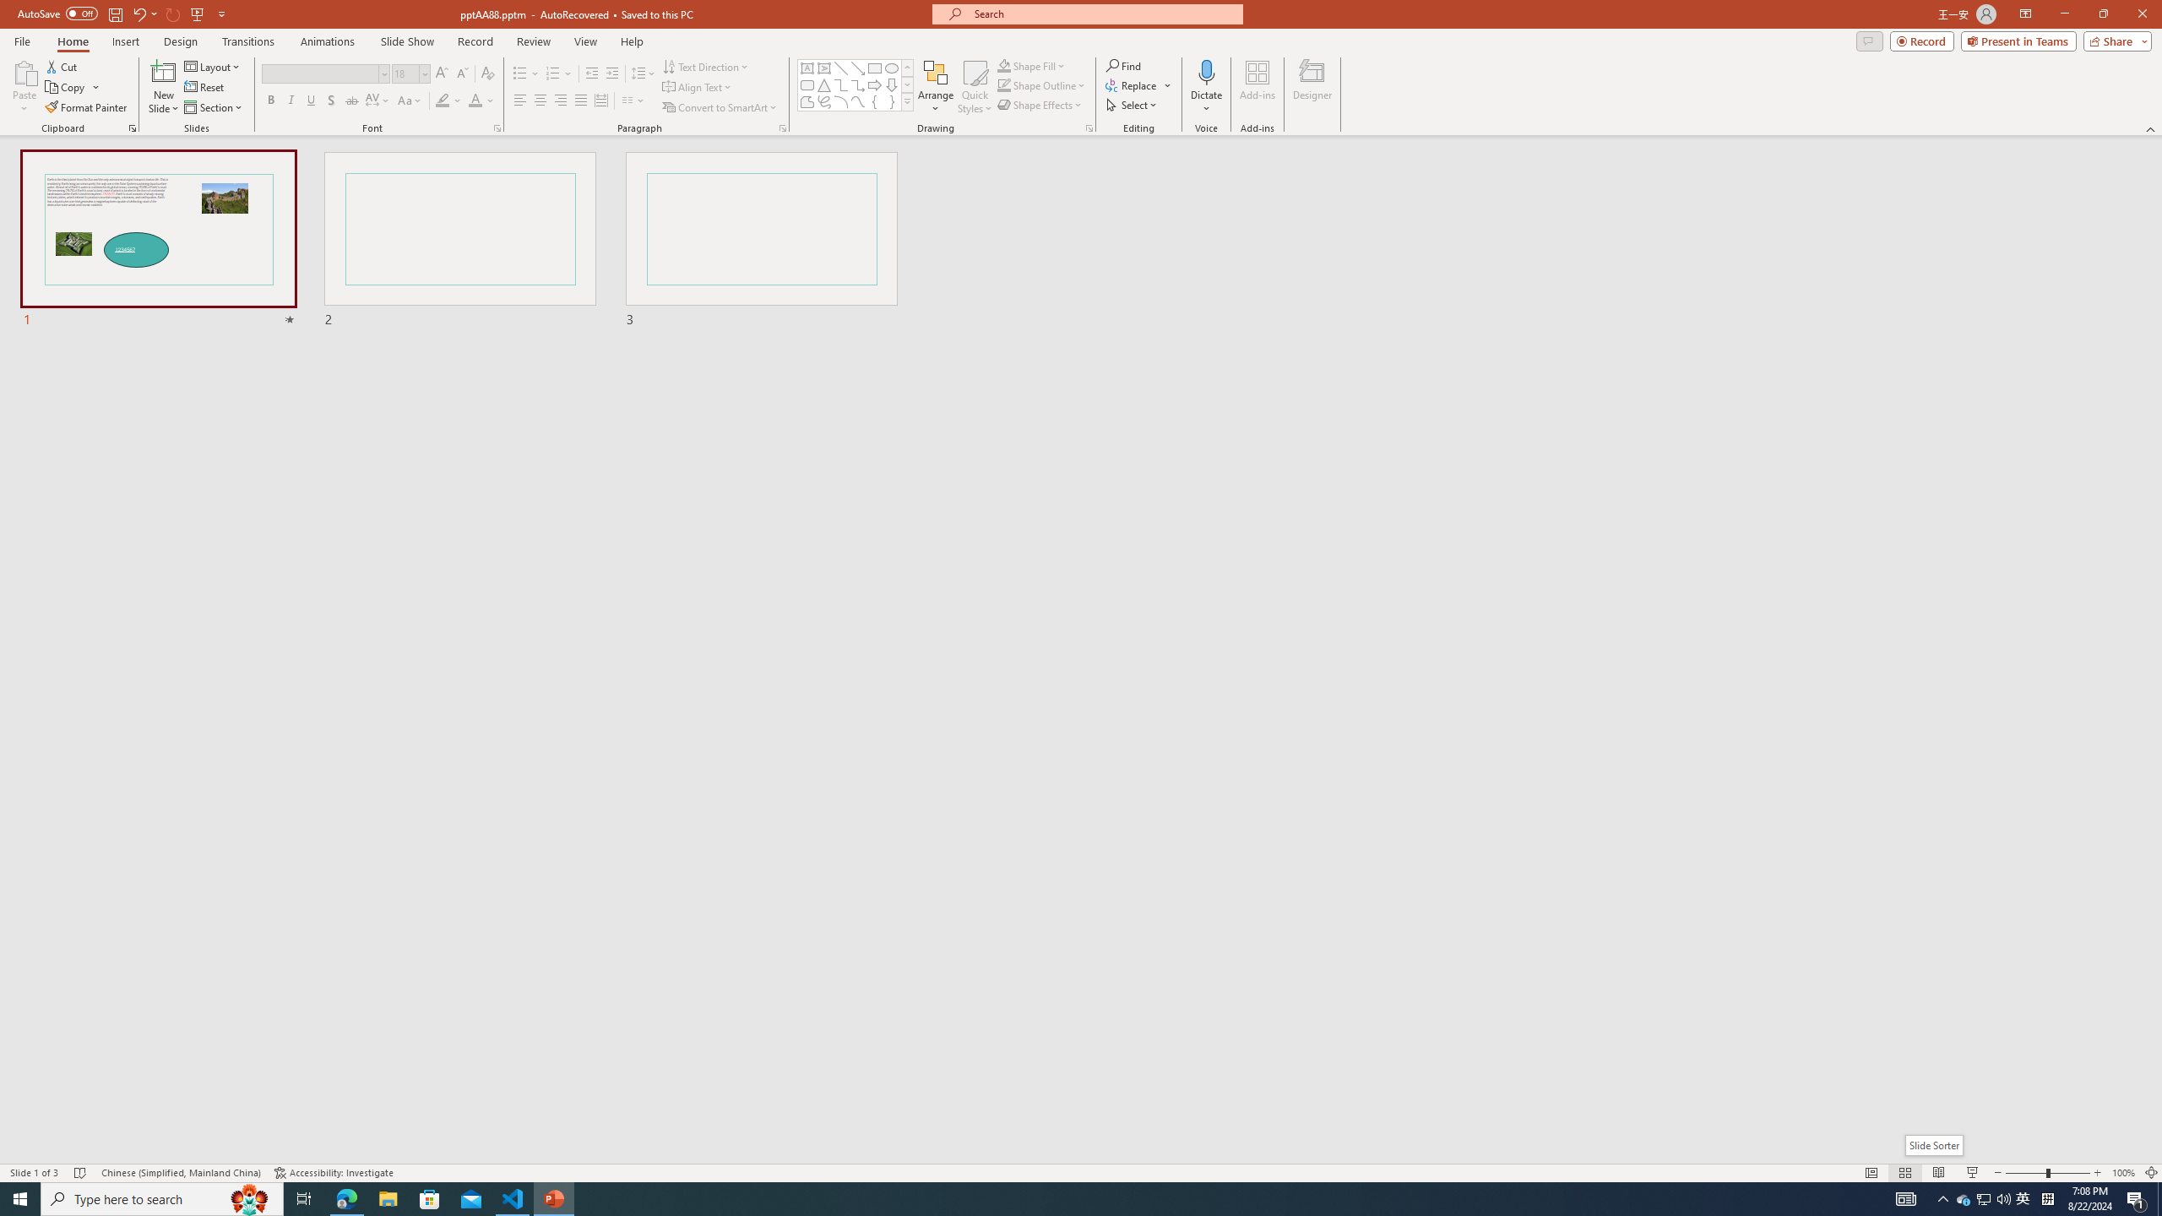 This screenshot has width=2162, height=1216. I want to click on Align Right, so click(561, 101).